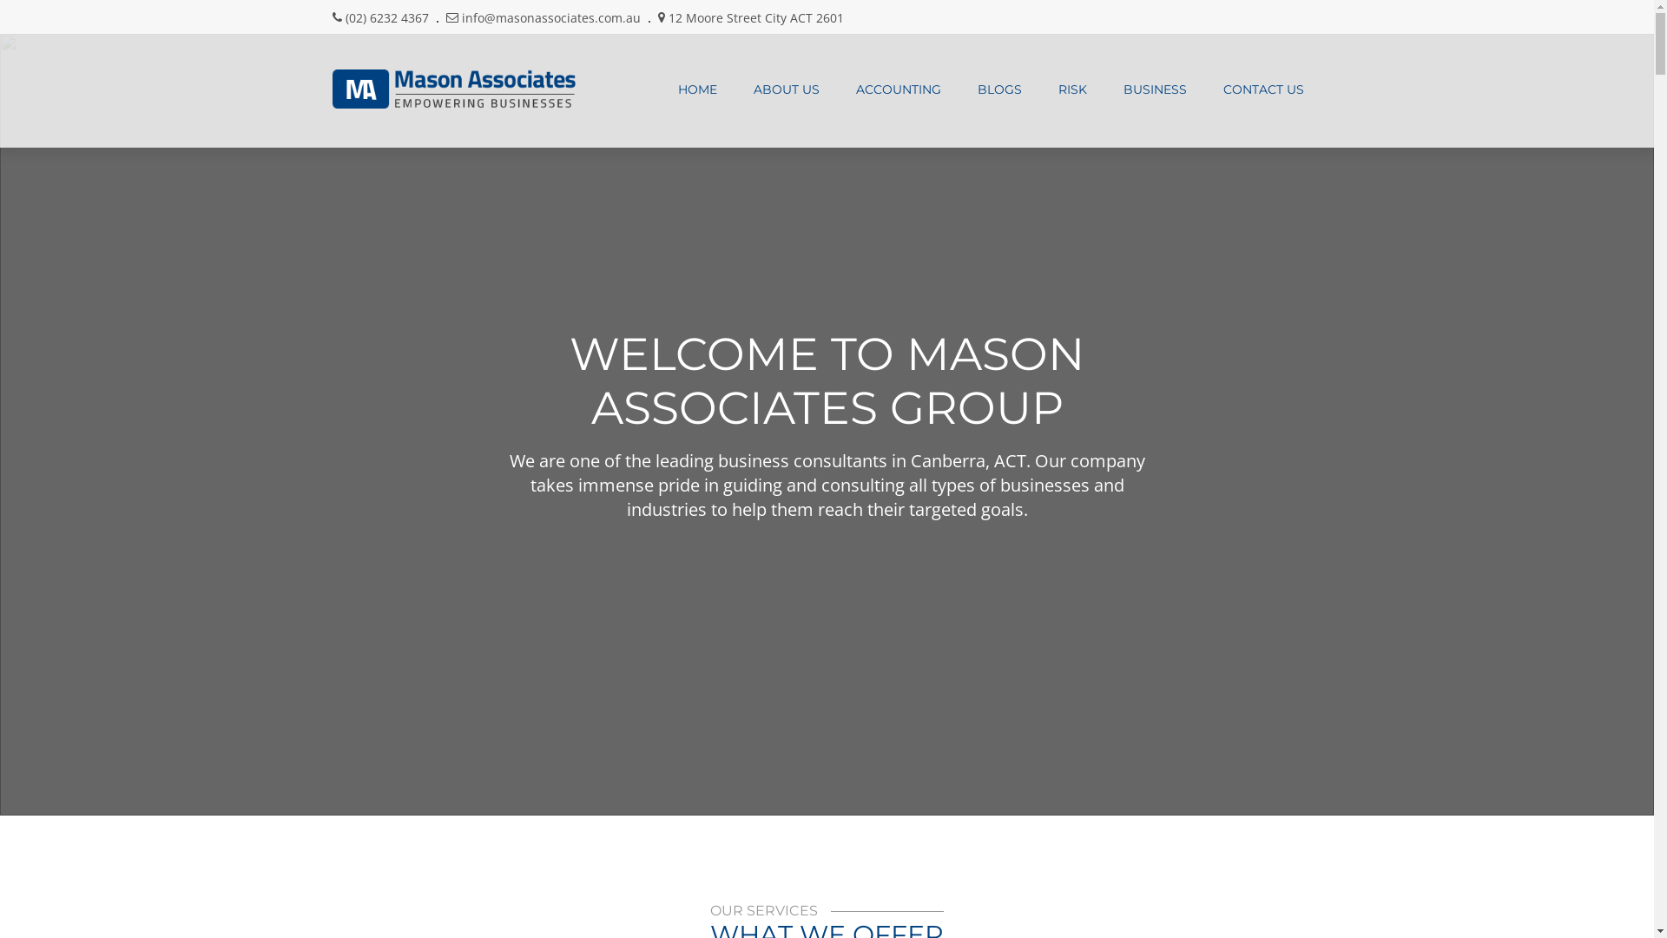 This screenshot has height=938, width=1667. Describe the element at coordinates (786, 89) in the screenshot. I see `ABOUT US` at that location.